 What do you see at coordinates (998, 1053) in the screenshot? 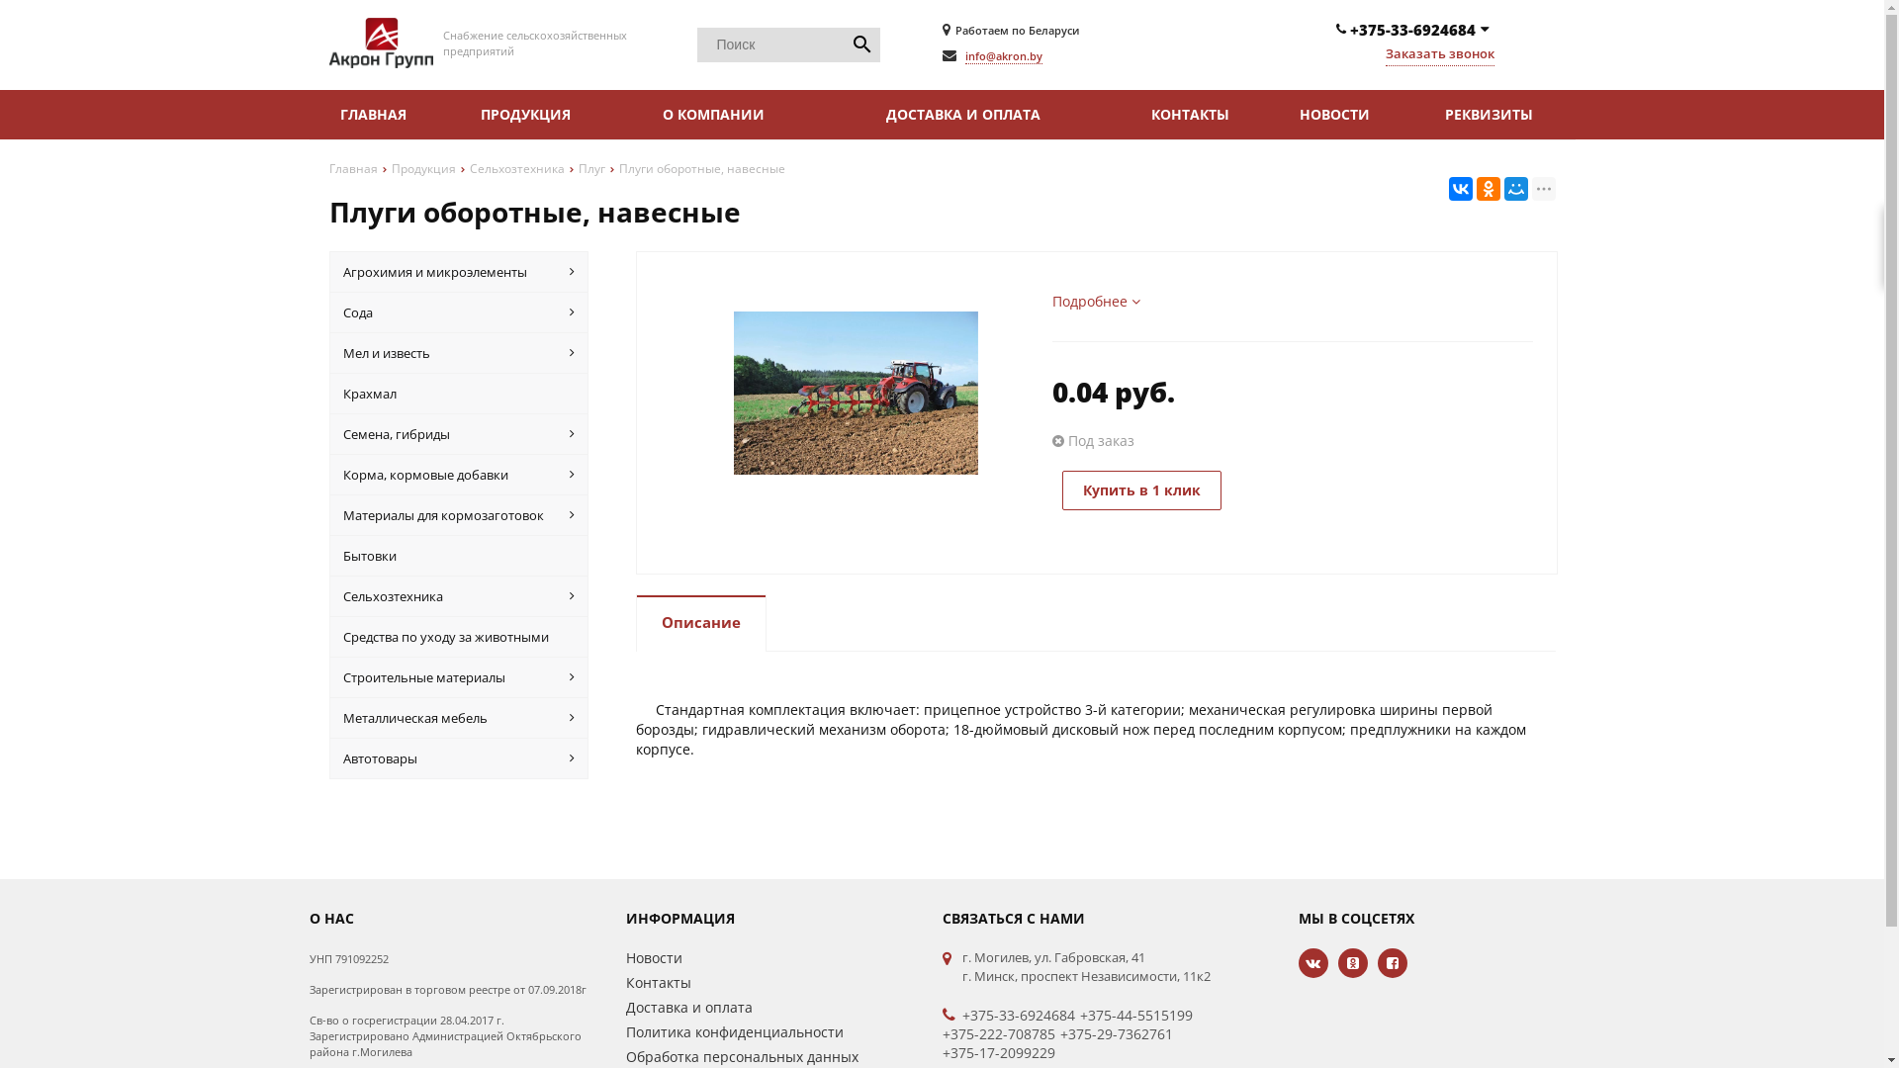
I see `+375-17-2099229` at bounding box center [998, 1053].